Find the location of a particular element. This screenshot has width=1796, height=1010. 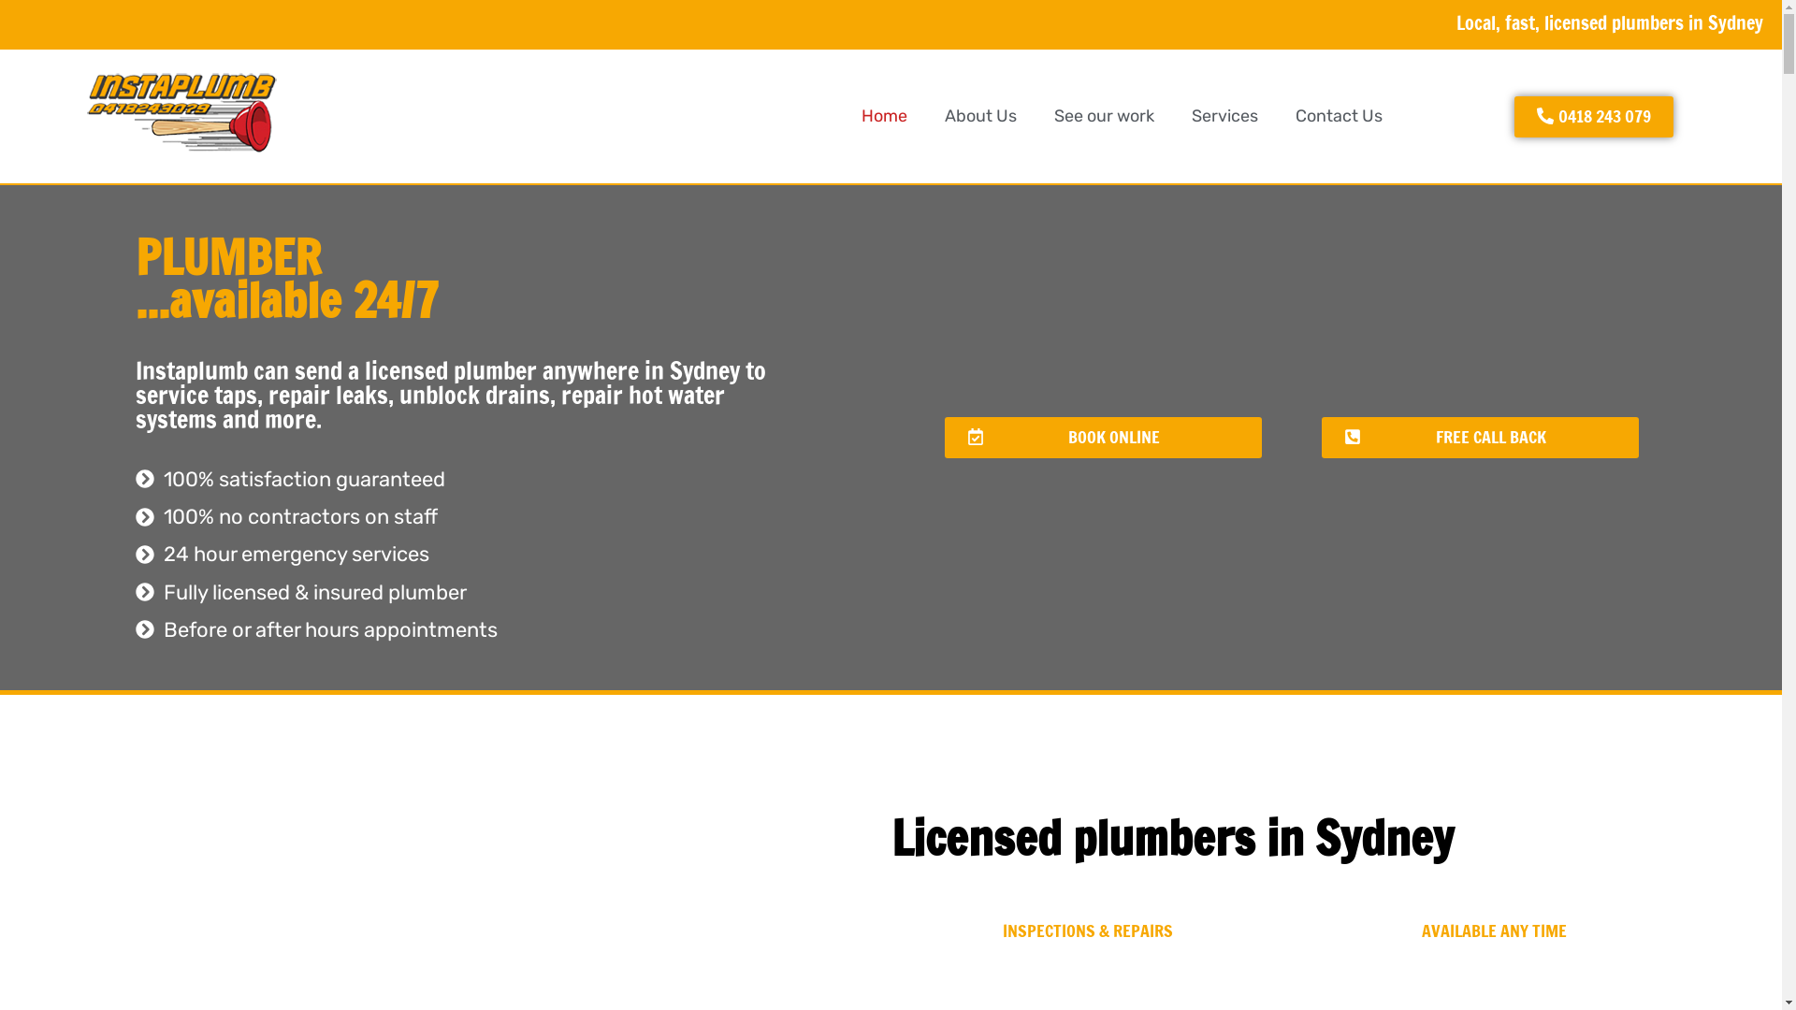

About Us is located at coordinates (980, 117).